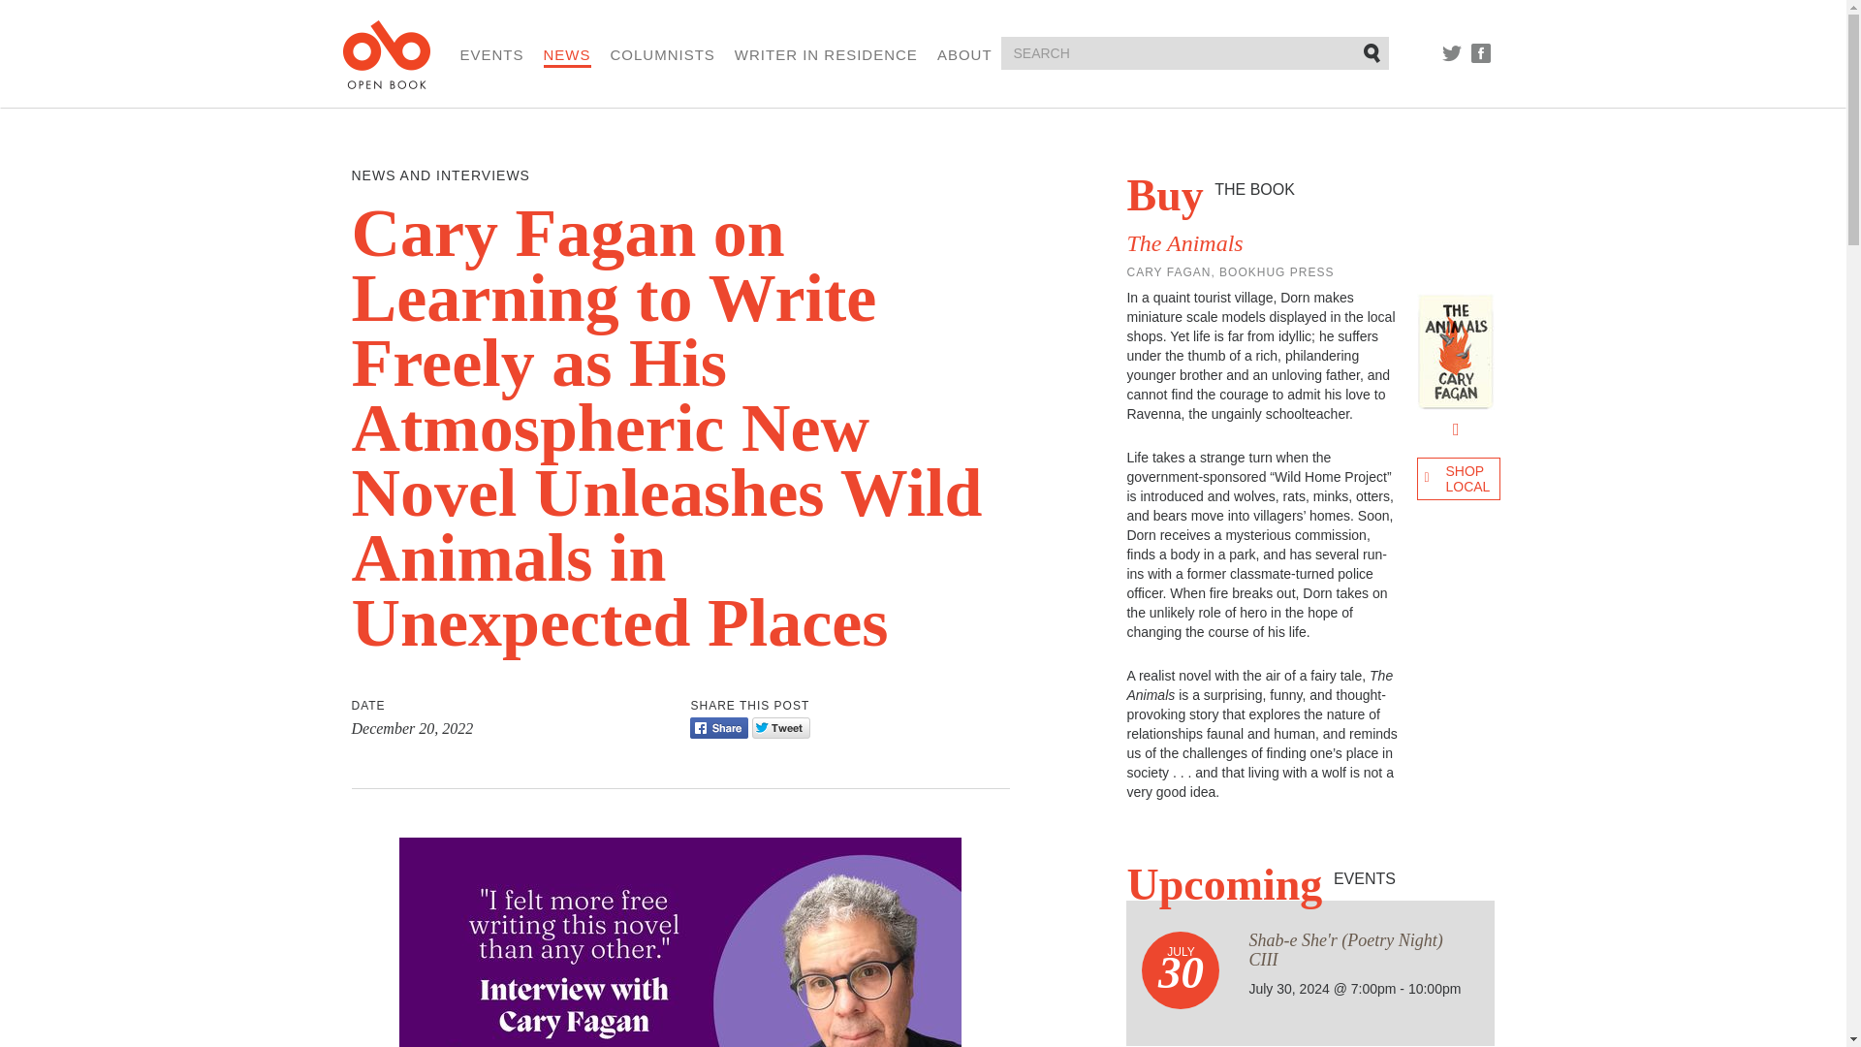 The height and width of the screenshot is (1047, 1861). I want to click on COLUMNISTS, so click(662, 54).